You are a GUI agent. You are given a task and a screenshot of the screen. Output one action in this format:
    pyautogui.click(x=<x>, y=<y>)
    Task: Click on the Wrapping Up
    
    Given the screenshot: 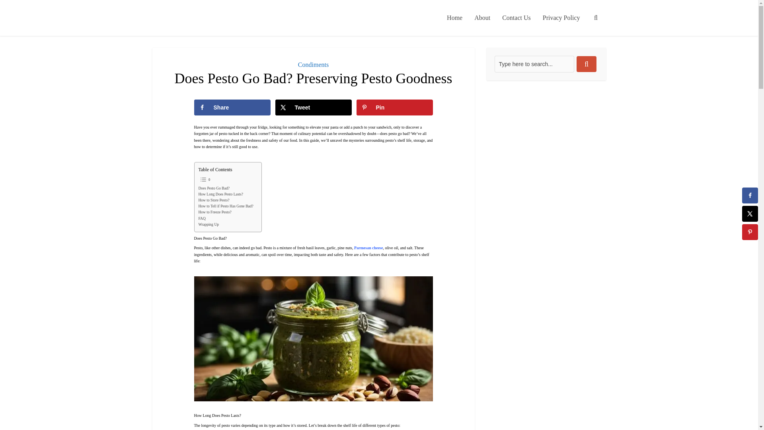 What is the action you would take?
    pyautogui.click(x=208, y=225)
    